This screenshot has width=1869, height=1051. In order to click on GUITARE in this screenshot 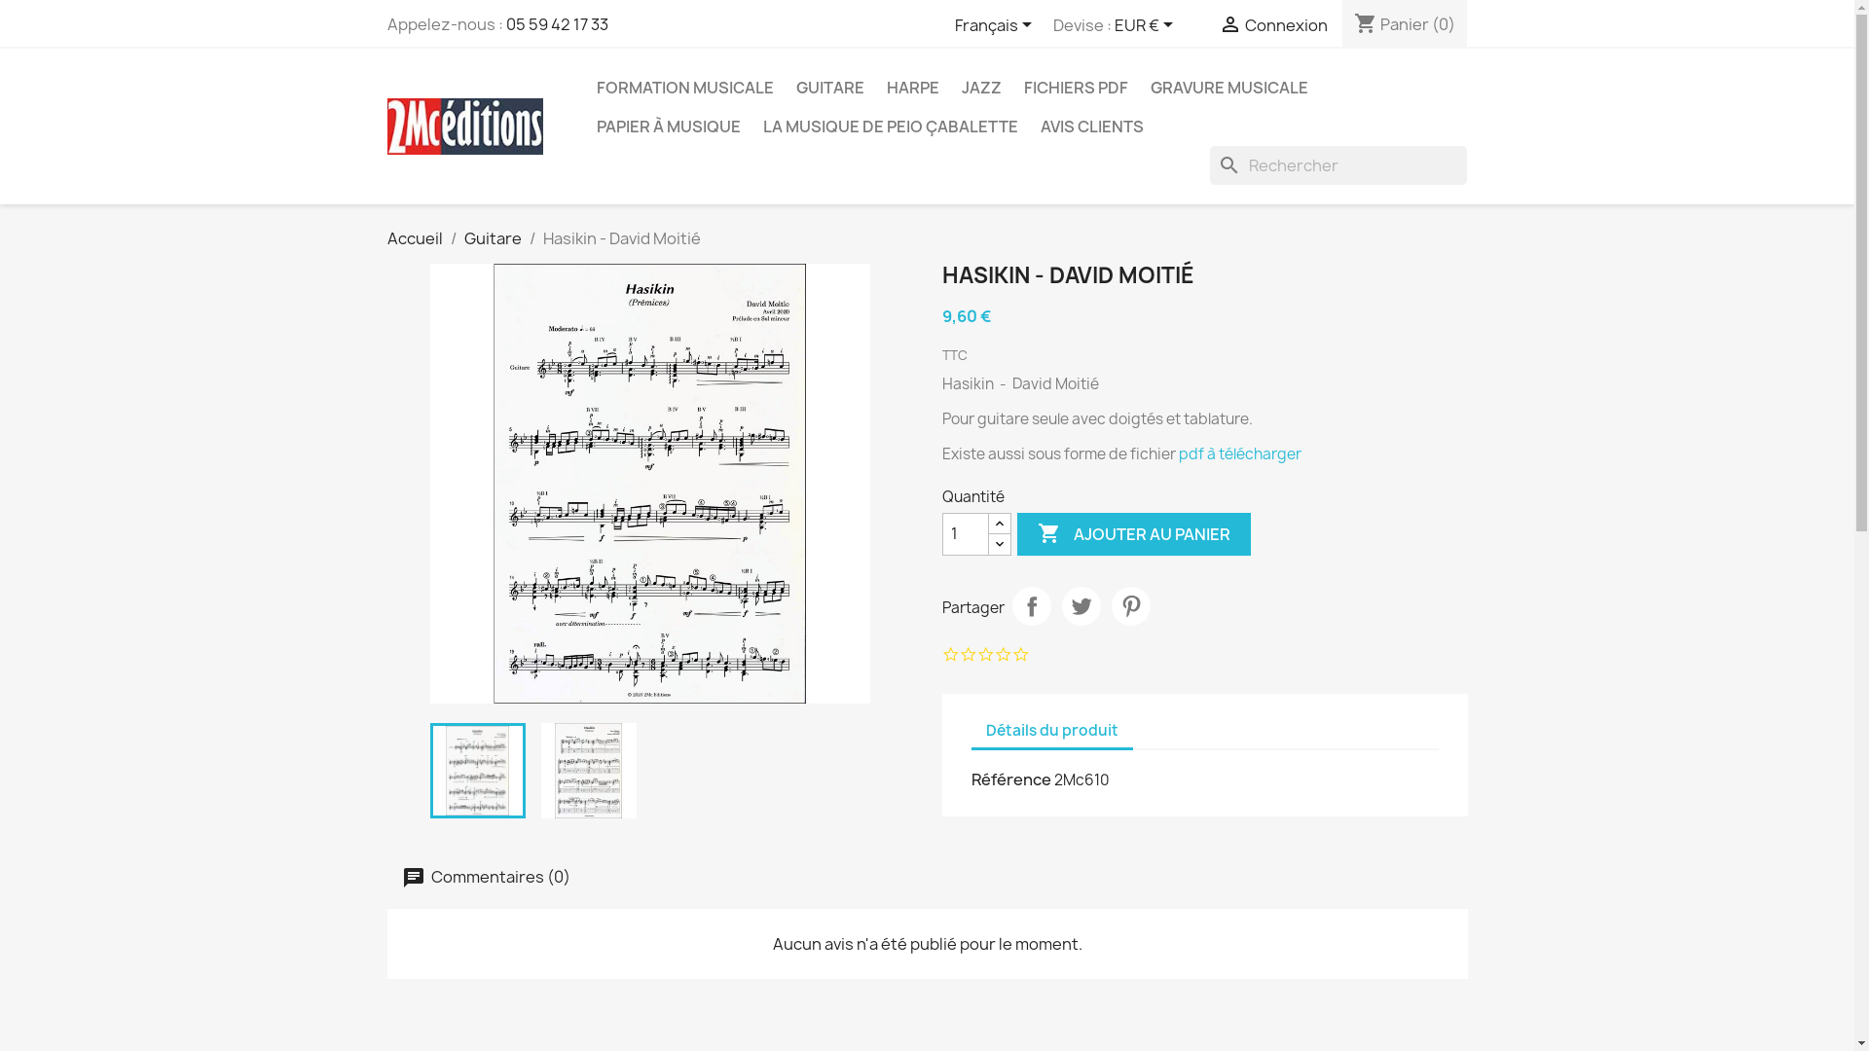, I will do `click(830, 88)`.